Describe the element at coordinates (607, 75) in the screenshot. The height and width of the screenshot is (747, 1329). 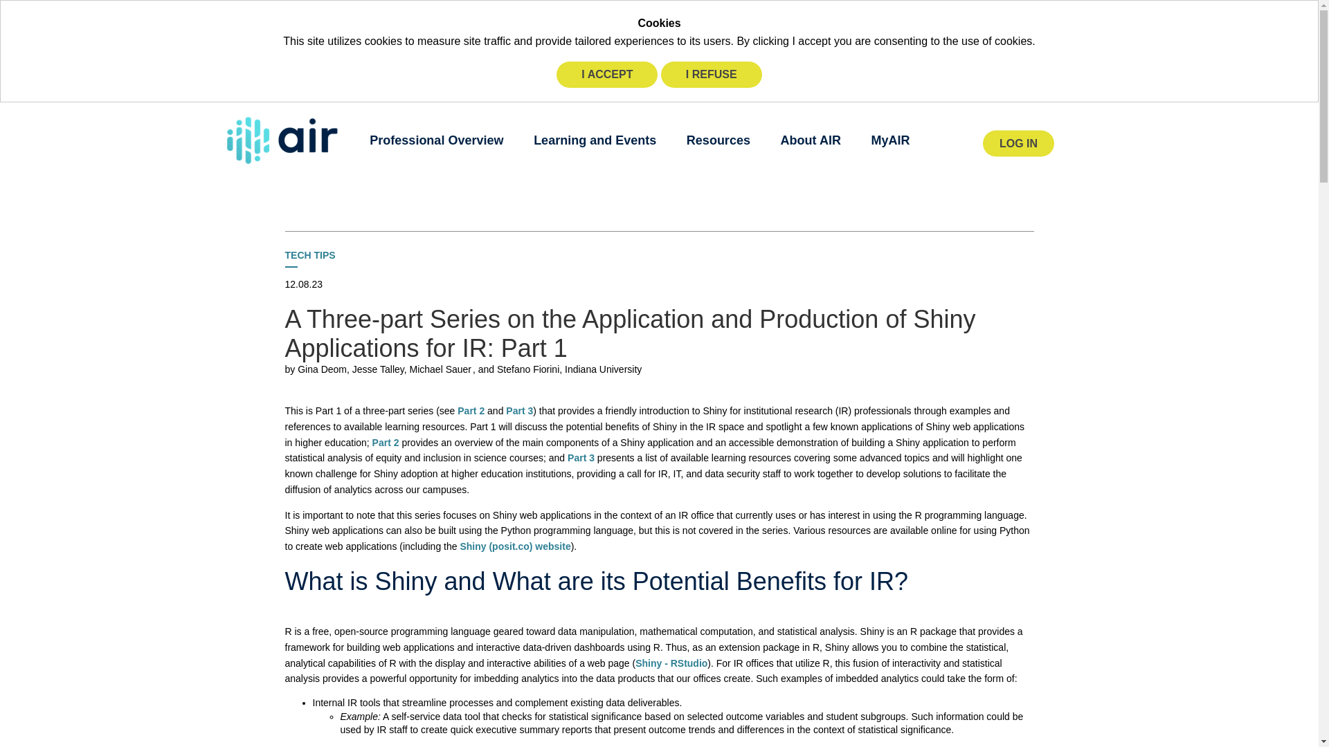
I see `I ACCEPT` at that location.